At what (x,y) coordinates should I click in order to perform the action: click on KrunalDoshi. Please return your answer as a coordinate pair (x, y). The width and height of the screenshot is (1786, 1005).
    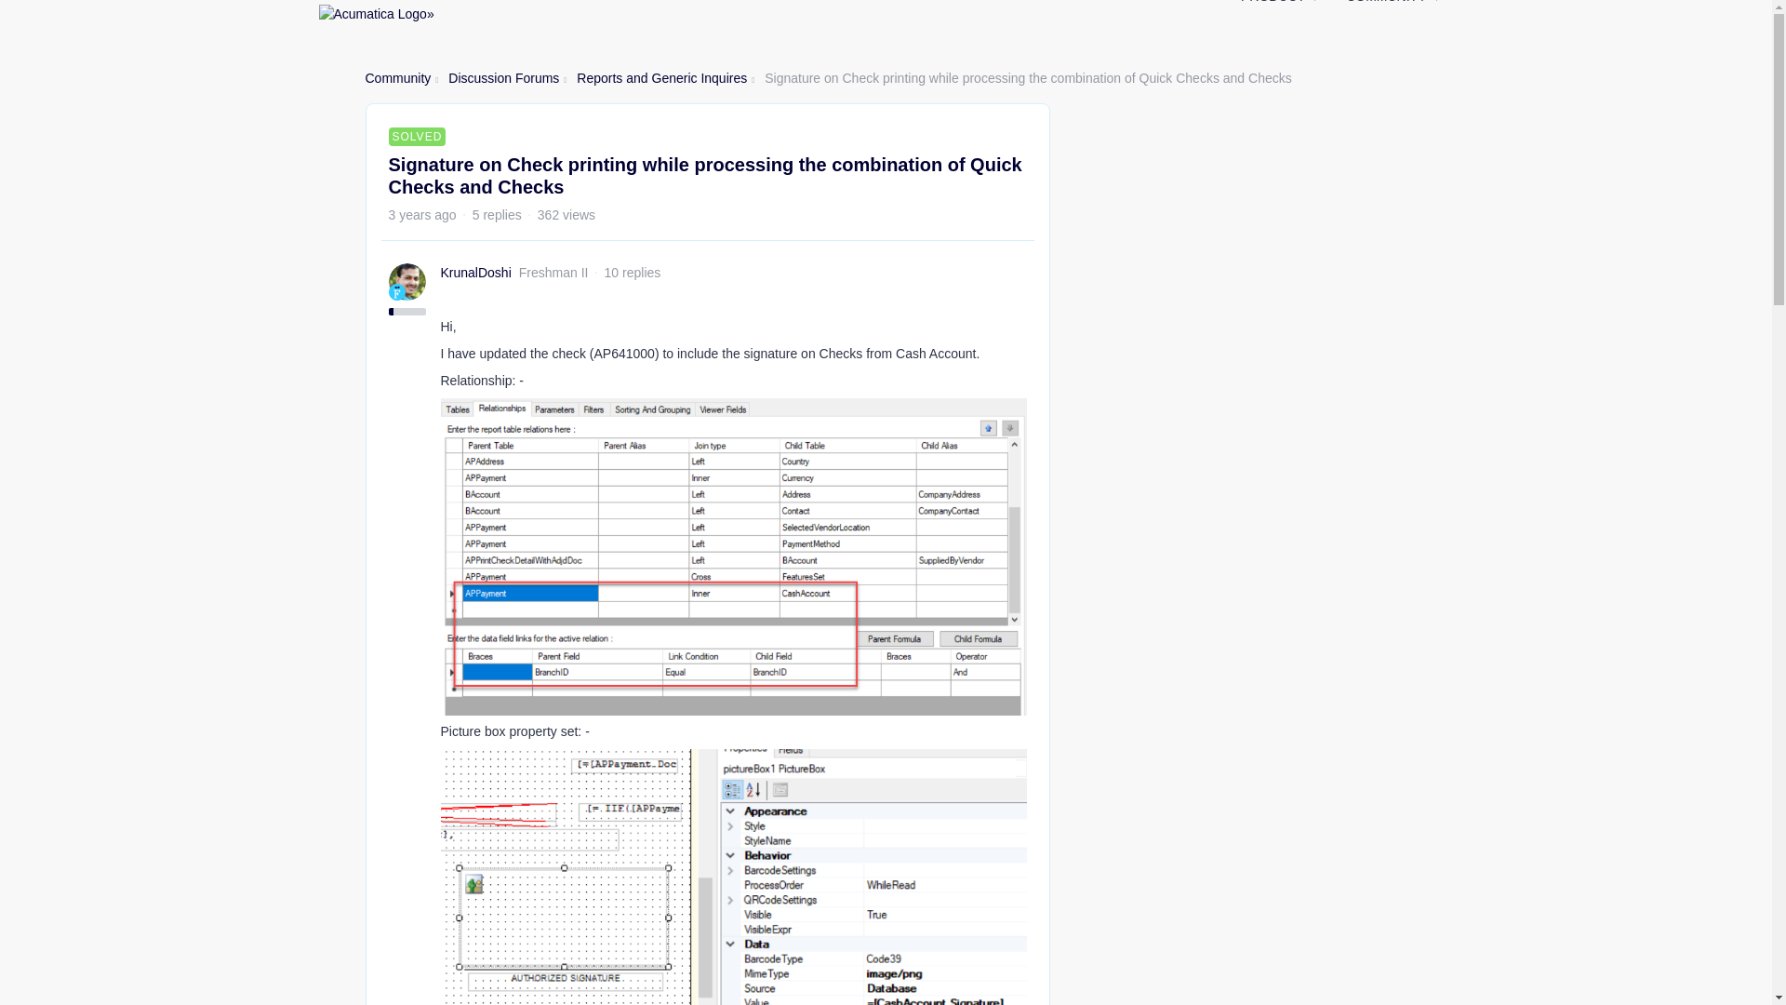
    Looking at the image, I should click on (476, 272).